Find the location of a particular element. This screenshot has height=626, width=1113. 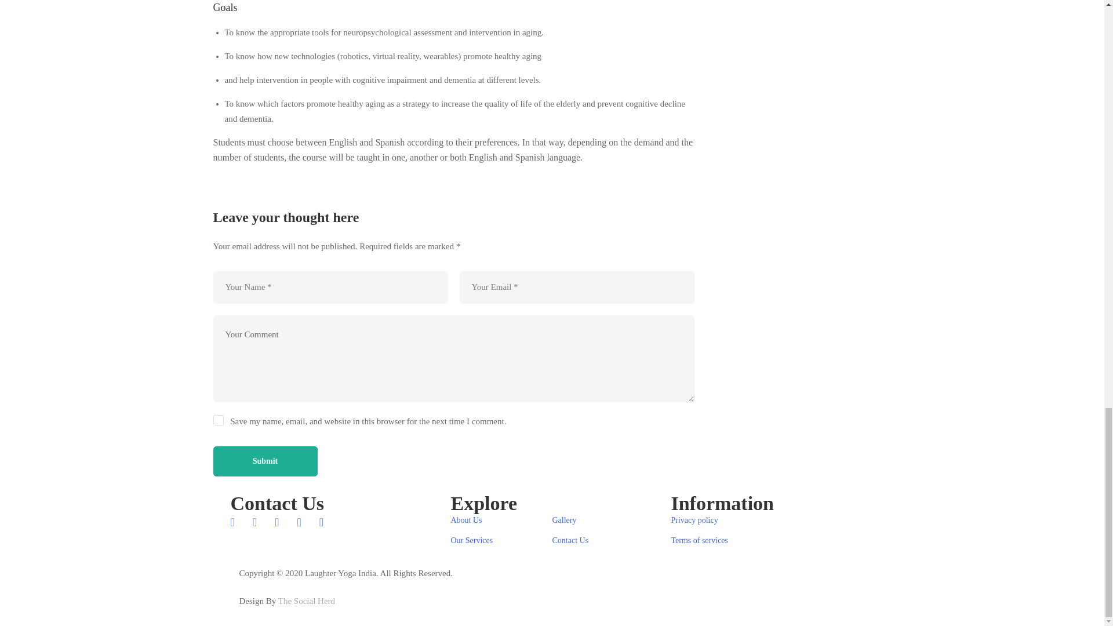

Submit is located at coordinates (265, 461).